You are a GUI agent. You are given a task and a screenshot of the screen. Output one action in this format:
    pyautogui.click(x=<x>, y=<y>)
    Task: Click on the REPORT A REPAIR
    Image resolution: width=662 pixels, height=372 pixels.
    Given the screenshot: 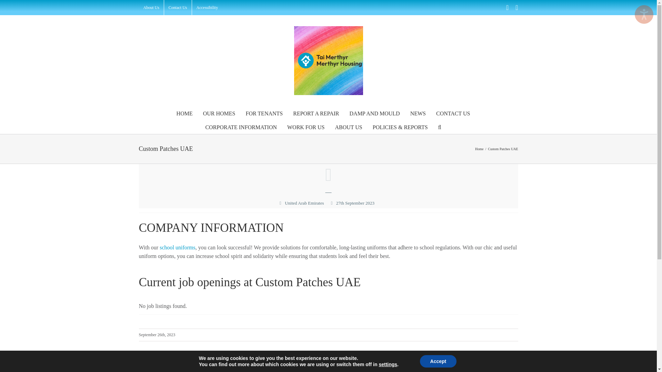 What is the action you would take?
    pyautogui.click(x=316, y=113)
    